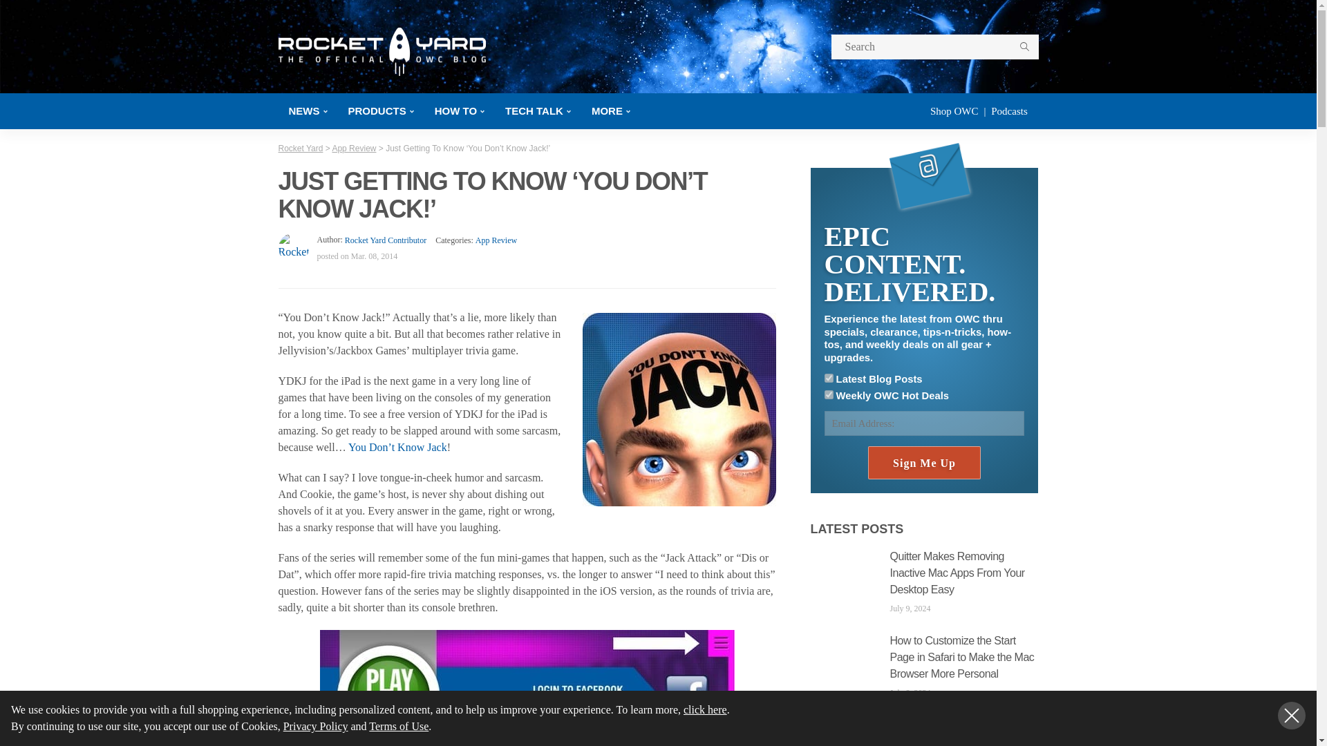 This screenshot has width=1327, height=746. I want to click on Go to the App Review category archives., so click(354, 149).